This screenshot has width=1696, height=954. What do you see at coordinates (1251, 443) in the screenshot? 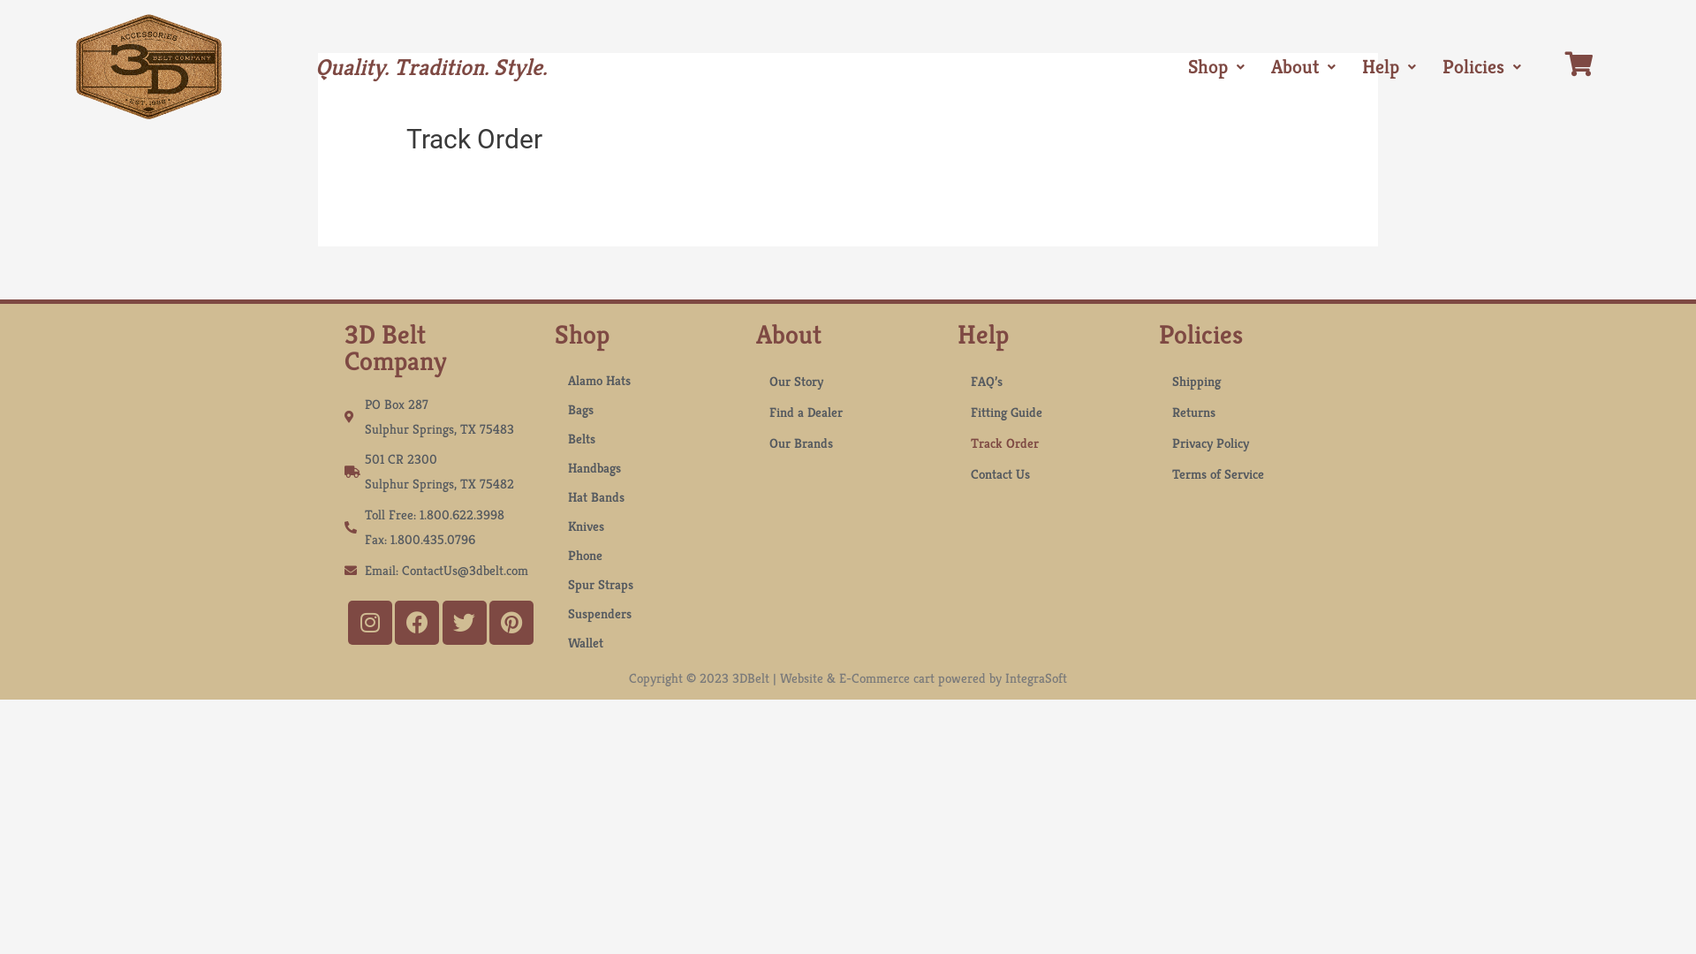
I see `Privacy Policy` at bounding box center [1251, 443].